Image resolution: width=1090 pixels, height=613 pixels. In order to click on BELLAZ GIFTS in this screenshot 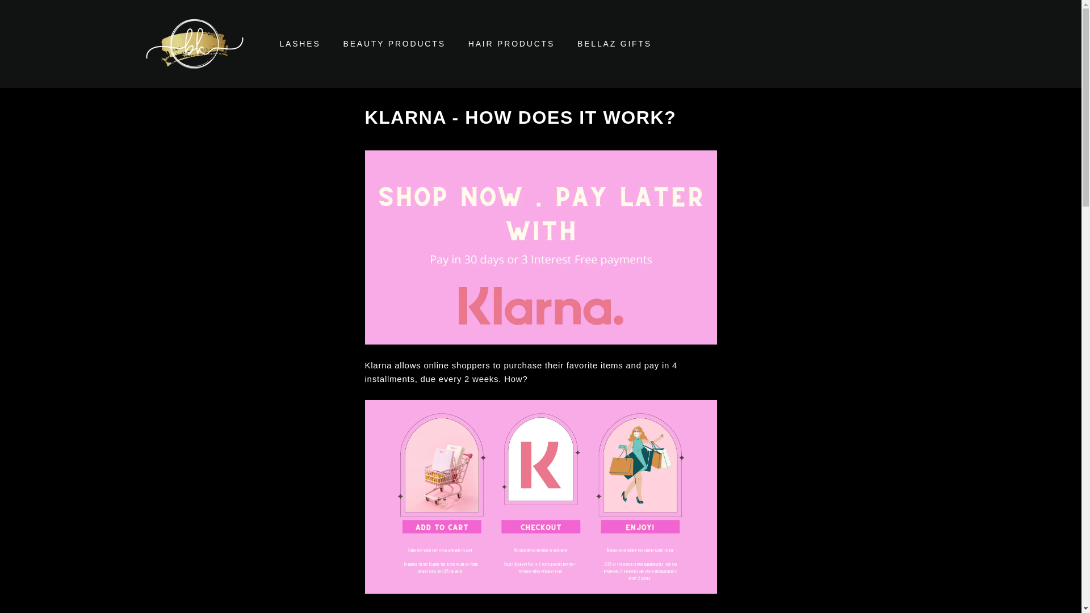, I will do `click(614, 43)`.